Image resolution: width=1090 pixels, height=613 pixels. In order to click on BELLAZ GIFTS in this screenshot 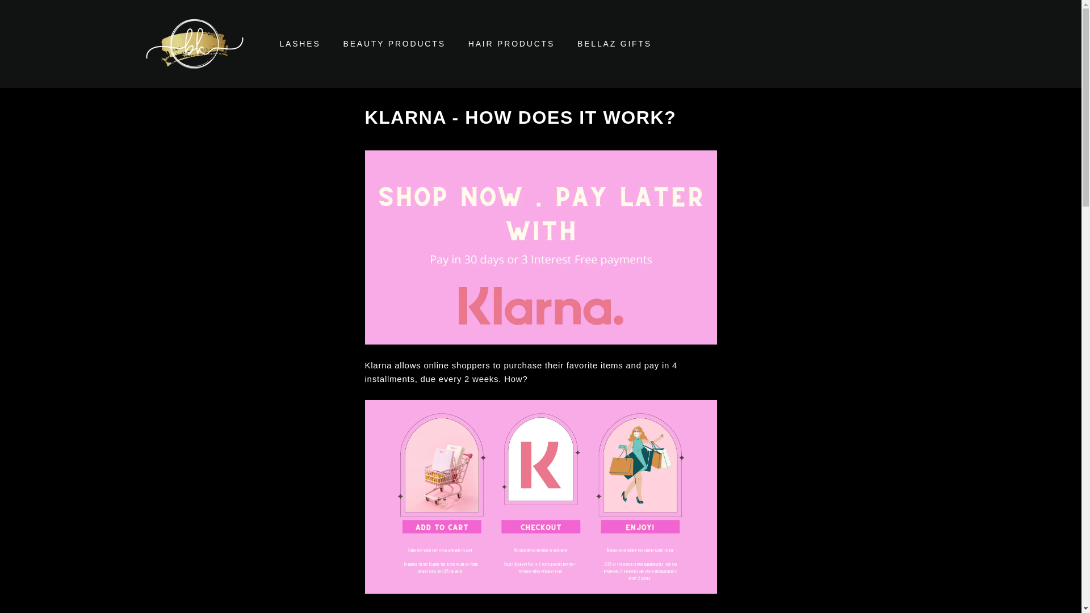, I will do `click(614, 43)`.